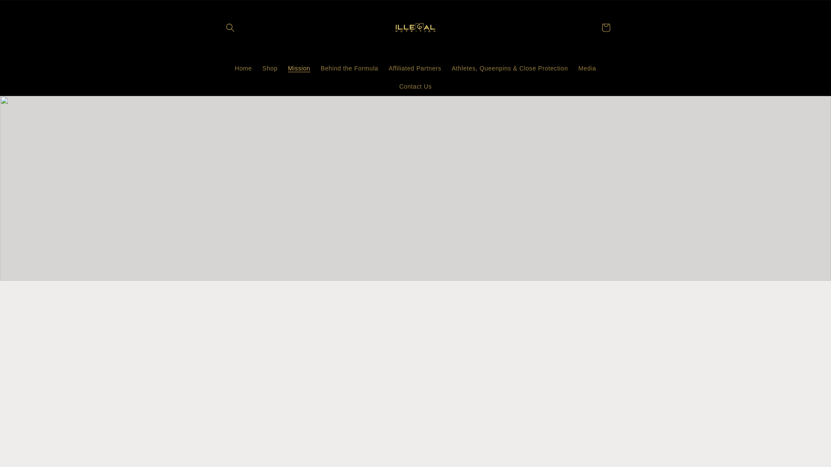 The width and height of the screenshot is (831, 467). I want to click on Mission, so click(299, 68).